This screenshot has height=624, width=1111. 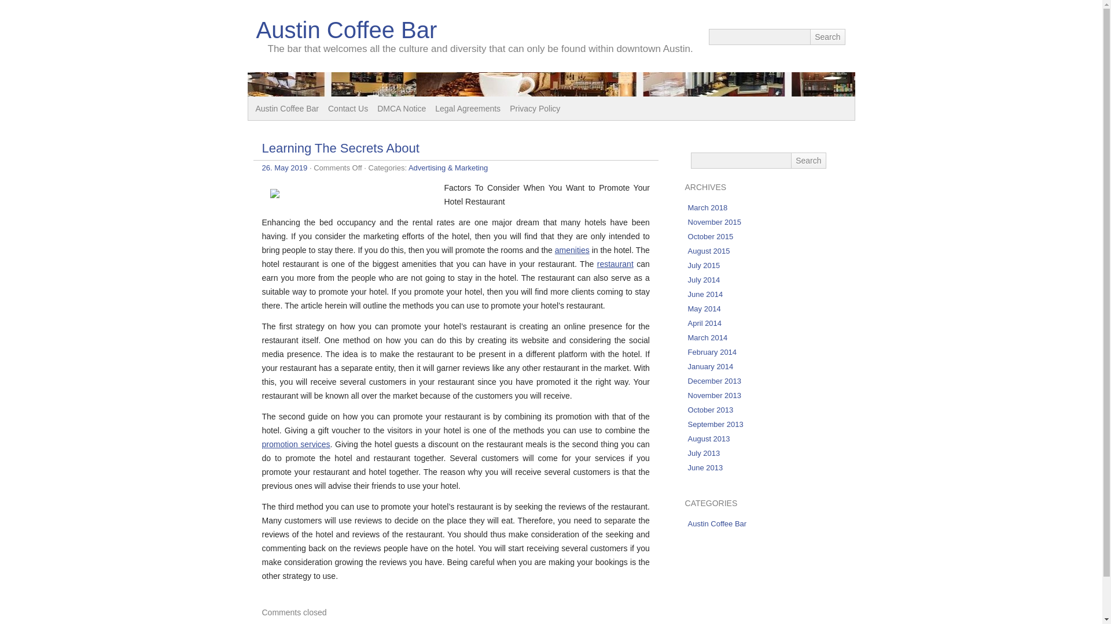 I want to click on Austin Coffee Bar, so click(x=717, y=523).